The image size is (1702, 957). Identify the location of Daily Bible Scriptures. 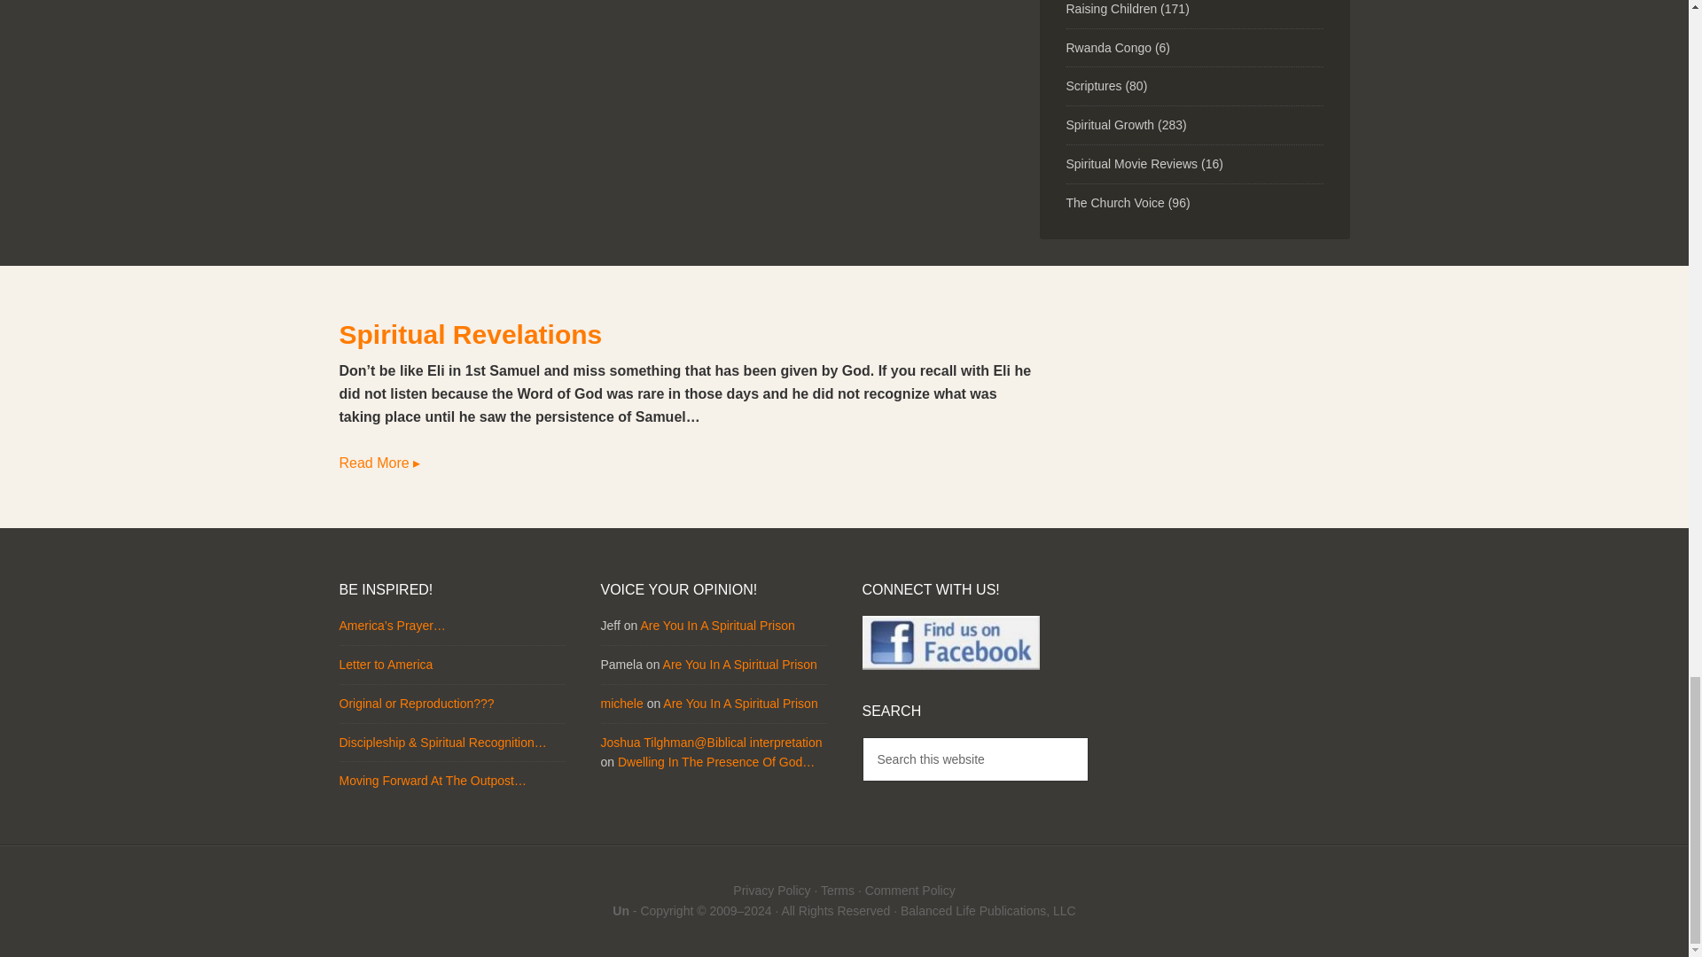
(1093, 85).